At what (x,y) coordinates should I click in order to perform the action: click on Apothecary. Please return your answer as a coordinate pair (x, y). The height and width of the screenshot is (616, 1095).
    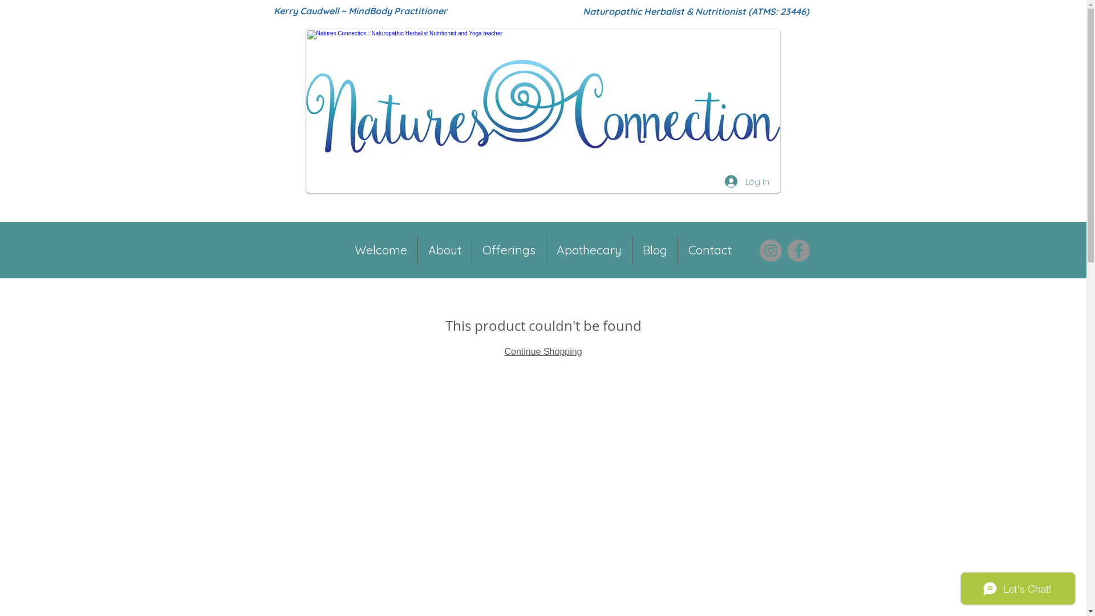
    Looking at the image, I should click on (589, 250).